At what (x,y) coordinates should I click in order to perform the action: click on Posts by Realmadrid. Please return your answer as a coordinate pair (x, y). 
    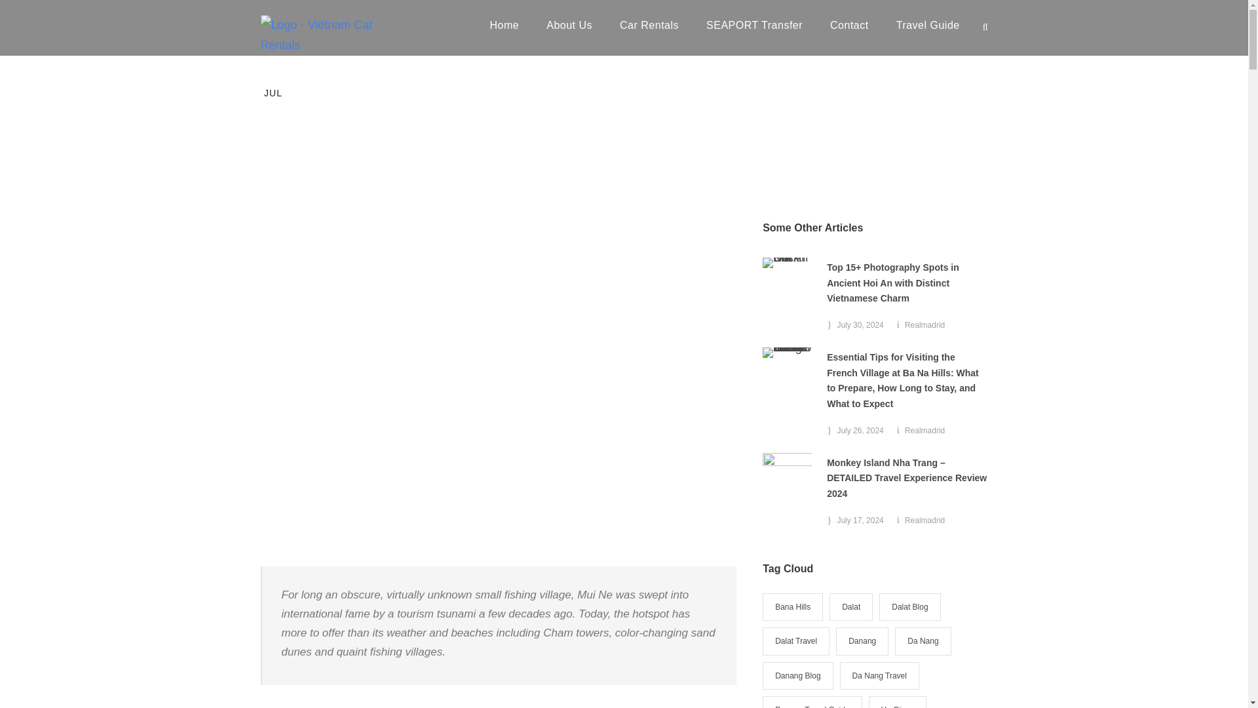
    Looking at the image, I should click on (924, 431).